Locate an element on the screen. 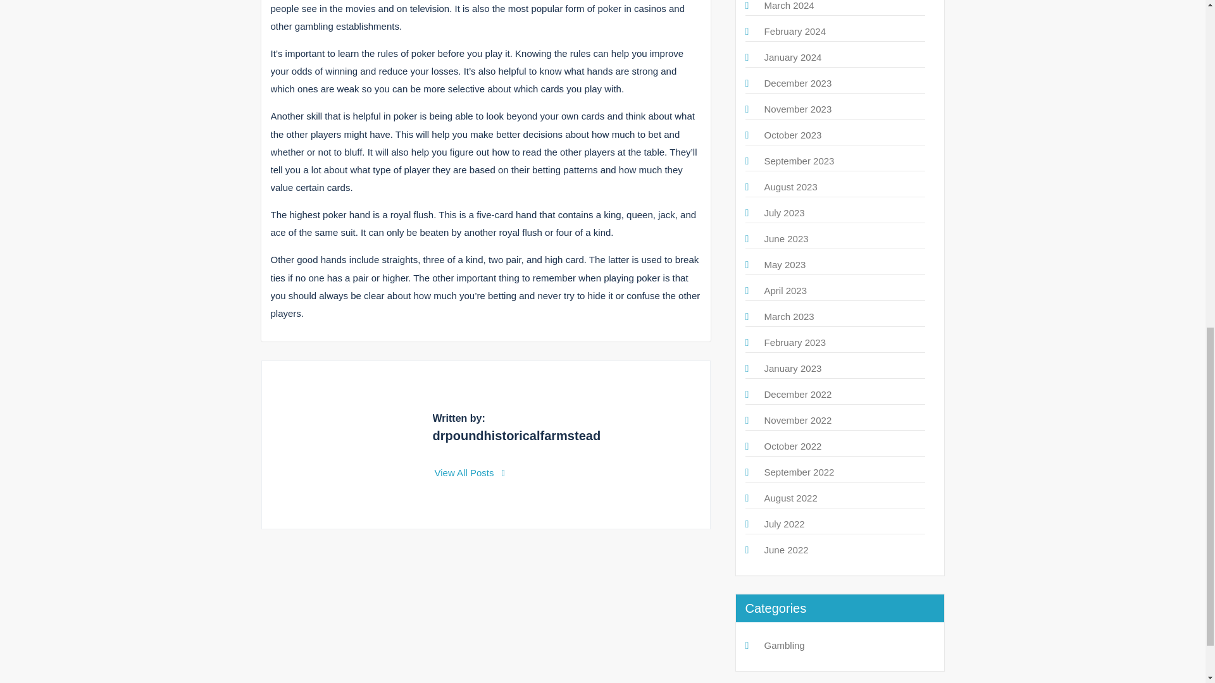  February 2023 is located at coordinates (795, 342).